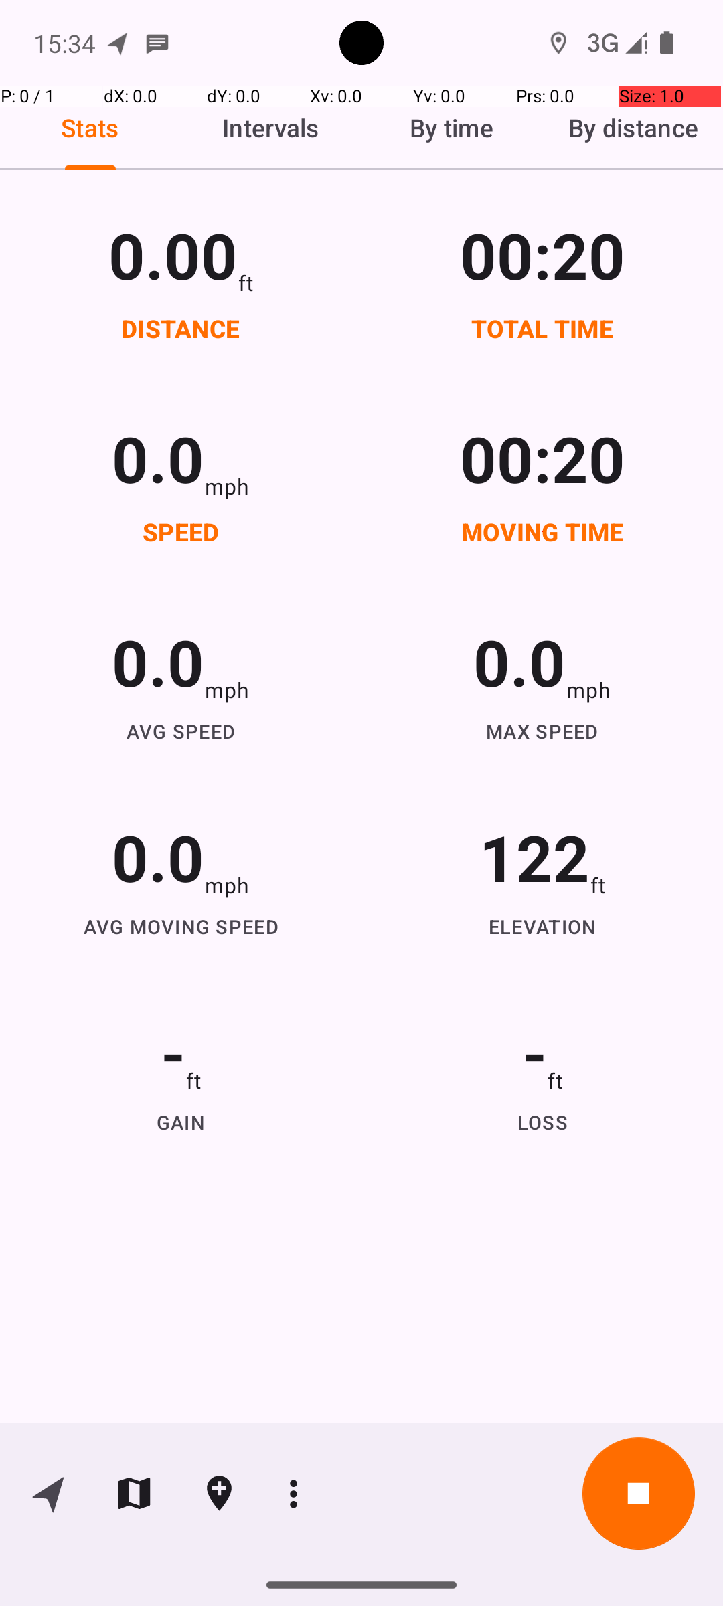 The image size is (723, 1606). Describe the element at coordinates (173, 1052) in the screenshot. I see `-` at that location.